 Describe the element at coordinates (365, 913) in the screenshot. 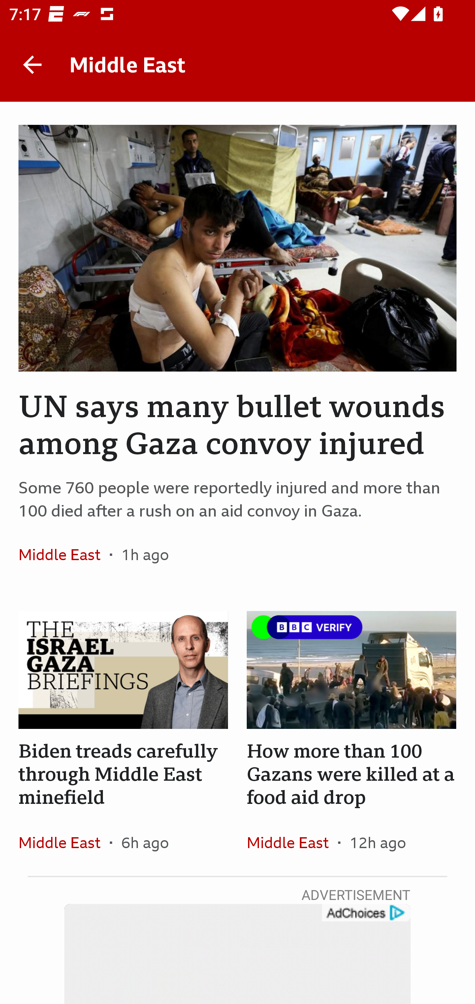

I see `get?name=admarker-full-tl` at that location.